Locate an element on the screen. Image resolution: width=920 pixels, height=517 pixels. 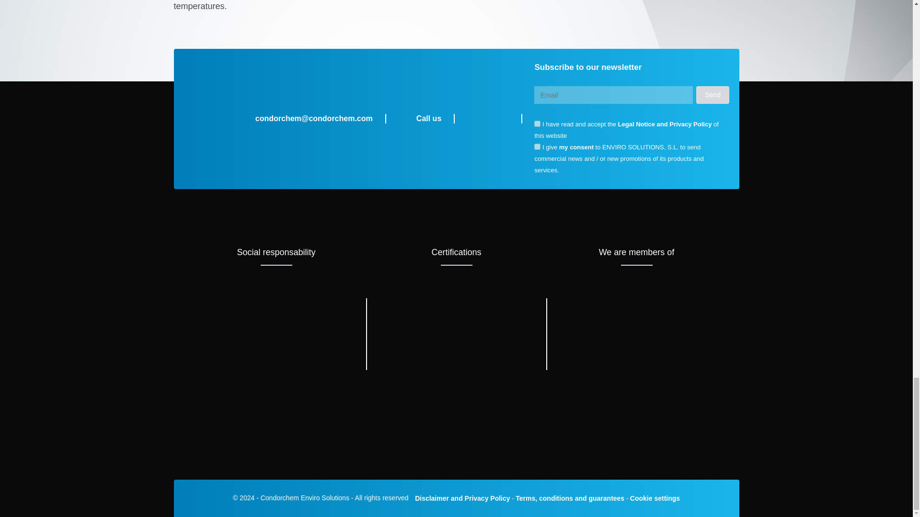
1 is located at coordinates (538, 124).